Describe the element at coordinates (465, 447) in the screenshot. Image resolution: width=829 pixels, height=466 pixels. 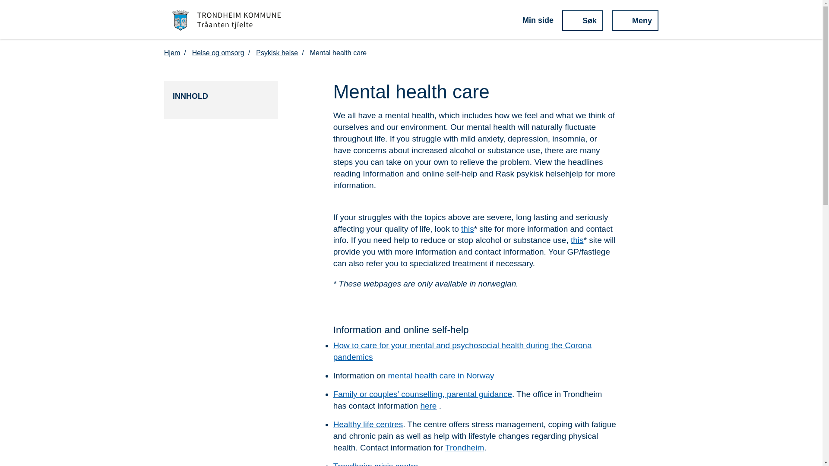
I see `Trondheim` at that location.